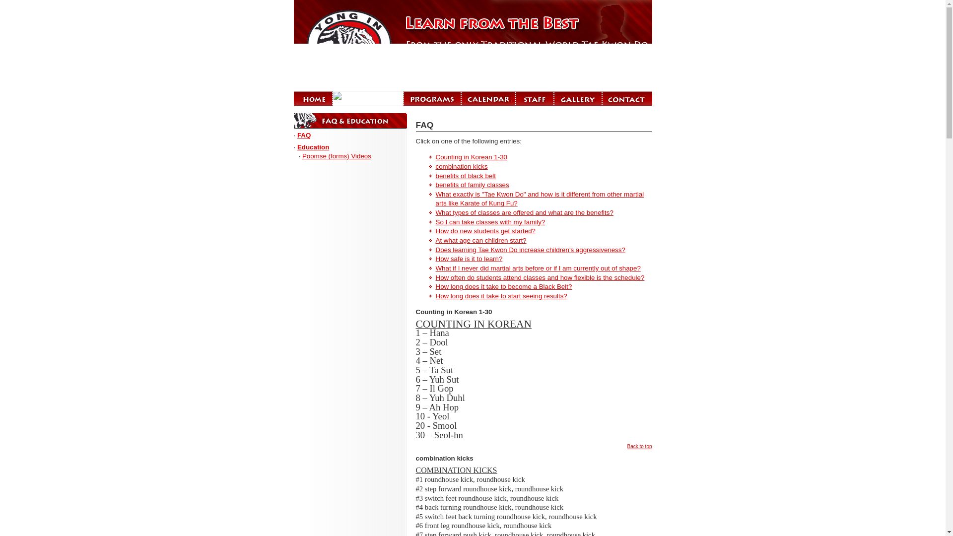 This screenshot has width=953, height=536. What do you see at coordinates (524, 212) in the screenshot?
I see `What types of classes are offered and what are the benefits?` at bounding box center [524, 212].